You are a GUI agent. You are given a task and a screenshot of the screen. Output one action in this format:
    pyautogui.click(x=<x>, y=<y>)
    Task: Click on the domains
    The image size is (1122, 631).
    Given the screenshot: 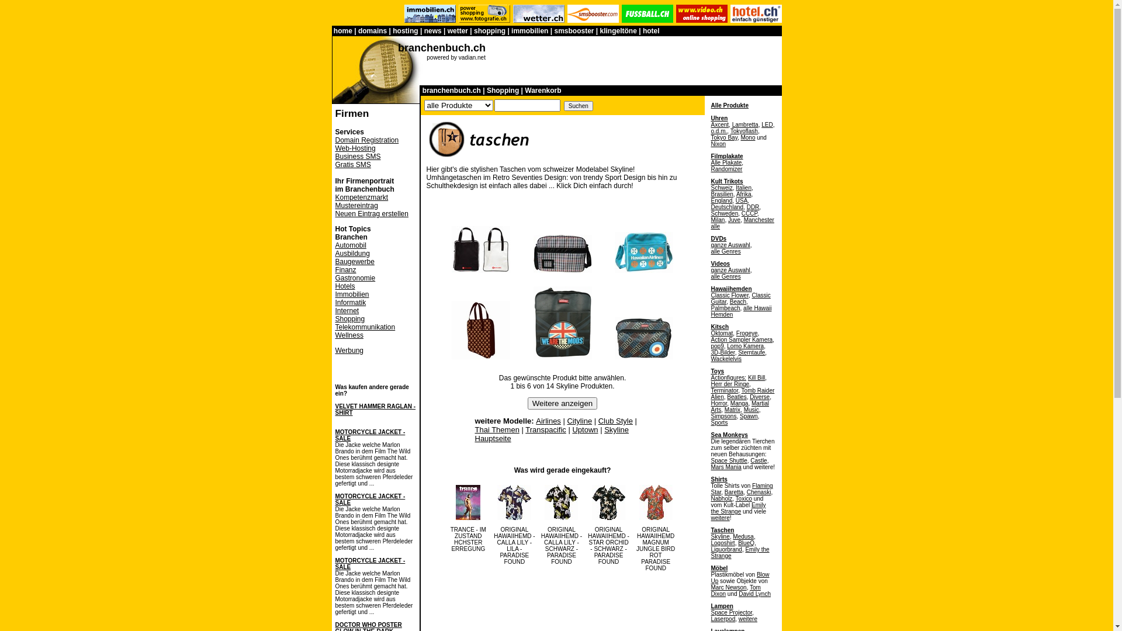 What is the action you would take?
    pyautogui.click(x=373, y=31)
    